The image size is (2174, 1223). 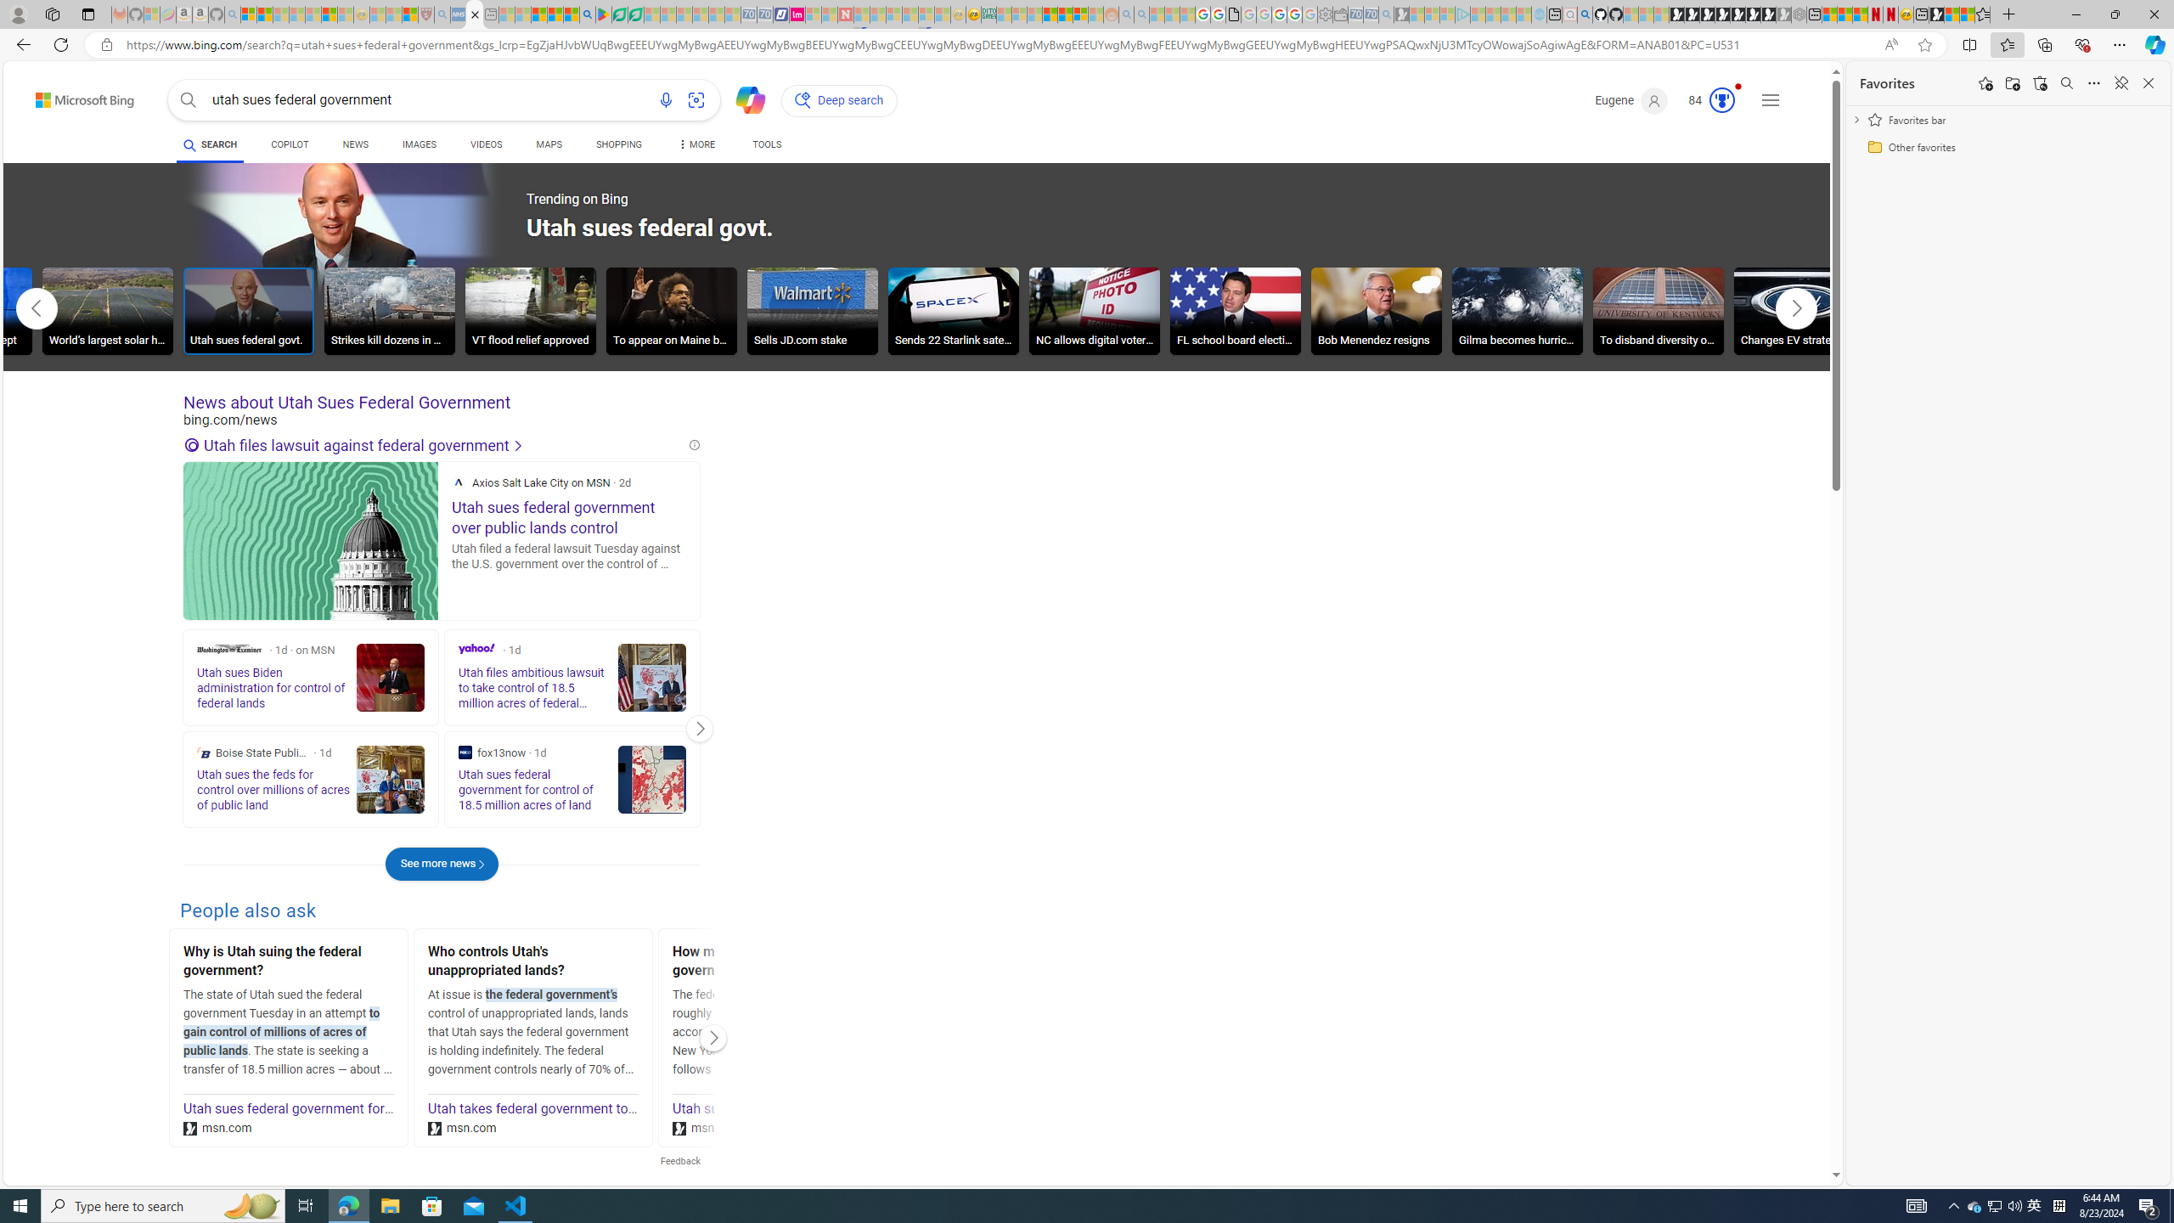 I want to click on To appear on Maine ballot, so click(x=671, y=314).